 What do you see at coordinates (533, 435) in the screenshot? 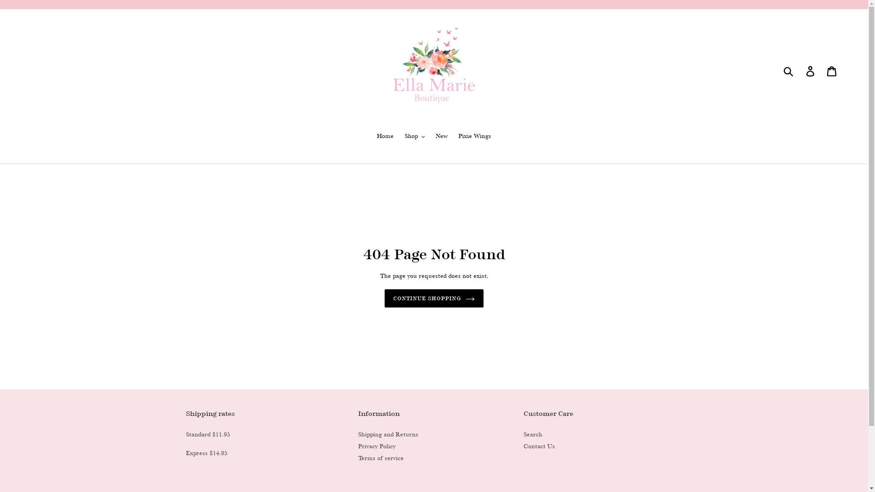
I see `Search` at bounding box center [533, 435].